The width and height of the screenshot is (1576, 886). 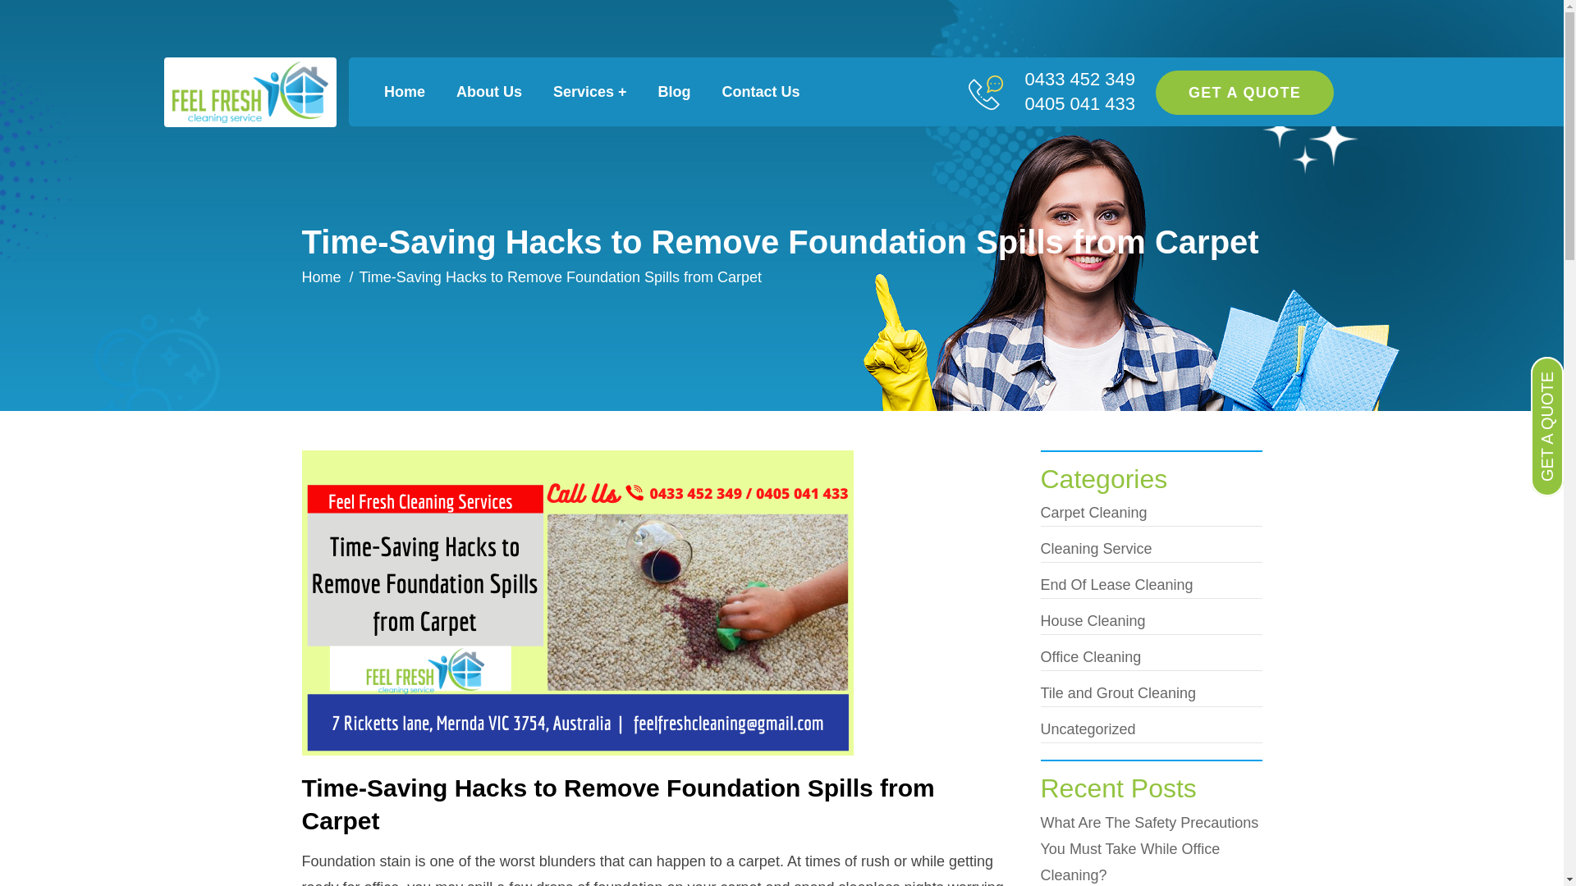 I want to click on Time-Saving Hacks to Remove Foundation Spills from Carpet, so click(x=659, y=805).